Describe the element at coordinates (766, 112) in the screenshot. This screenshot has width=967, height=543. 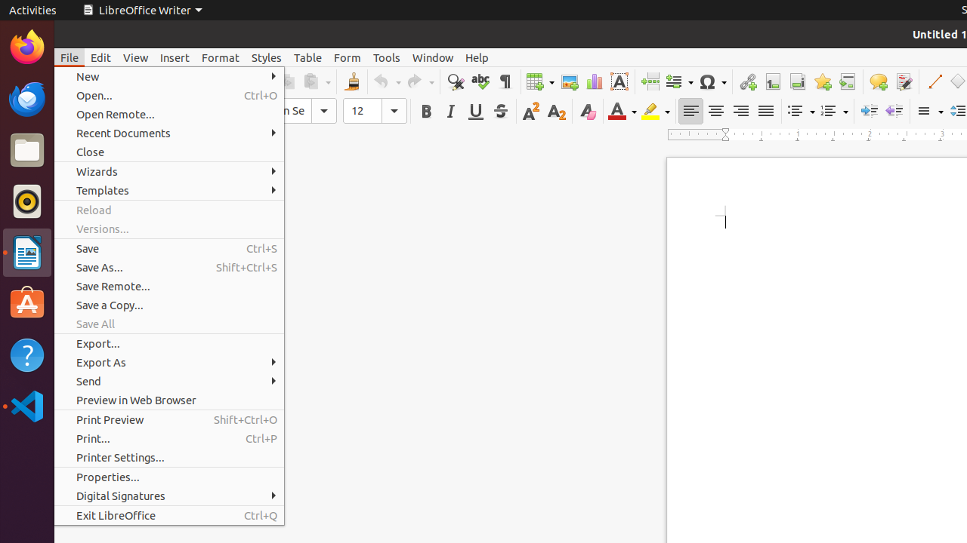
I see `Justified` at that location.